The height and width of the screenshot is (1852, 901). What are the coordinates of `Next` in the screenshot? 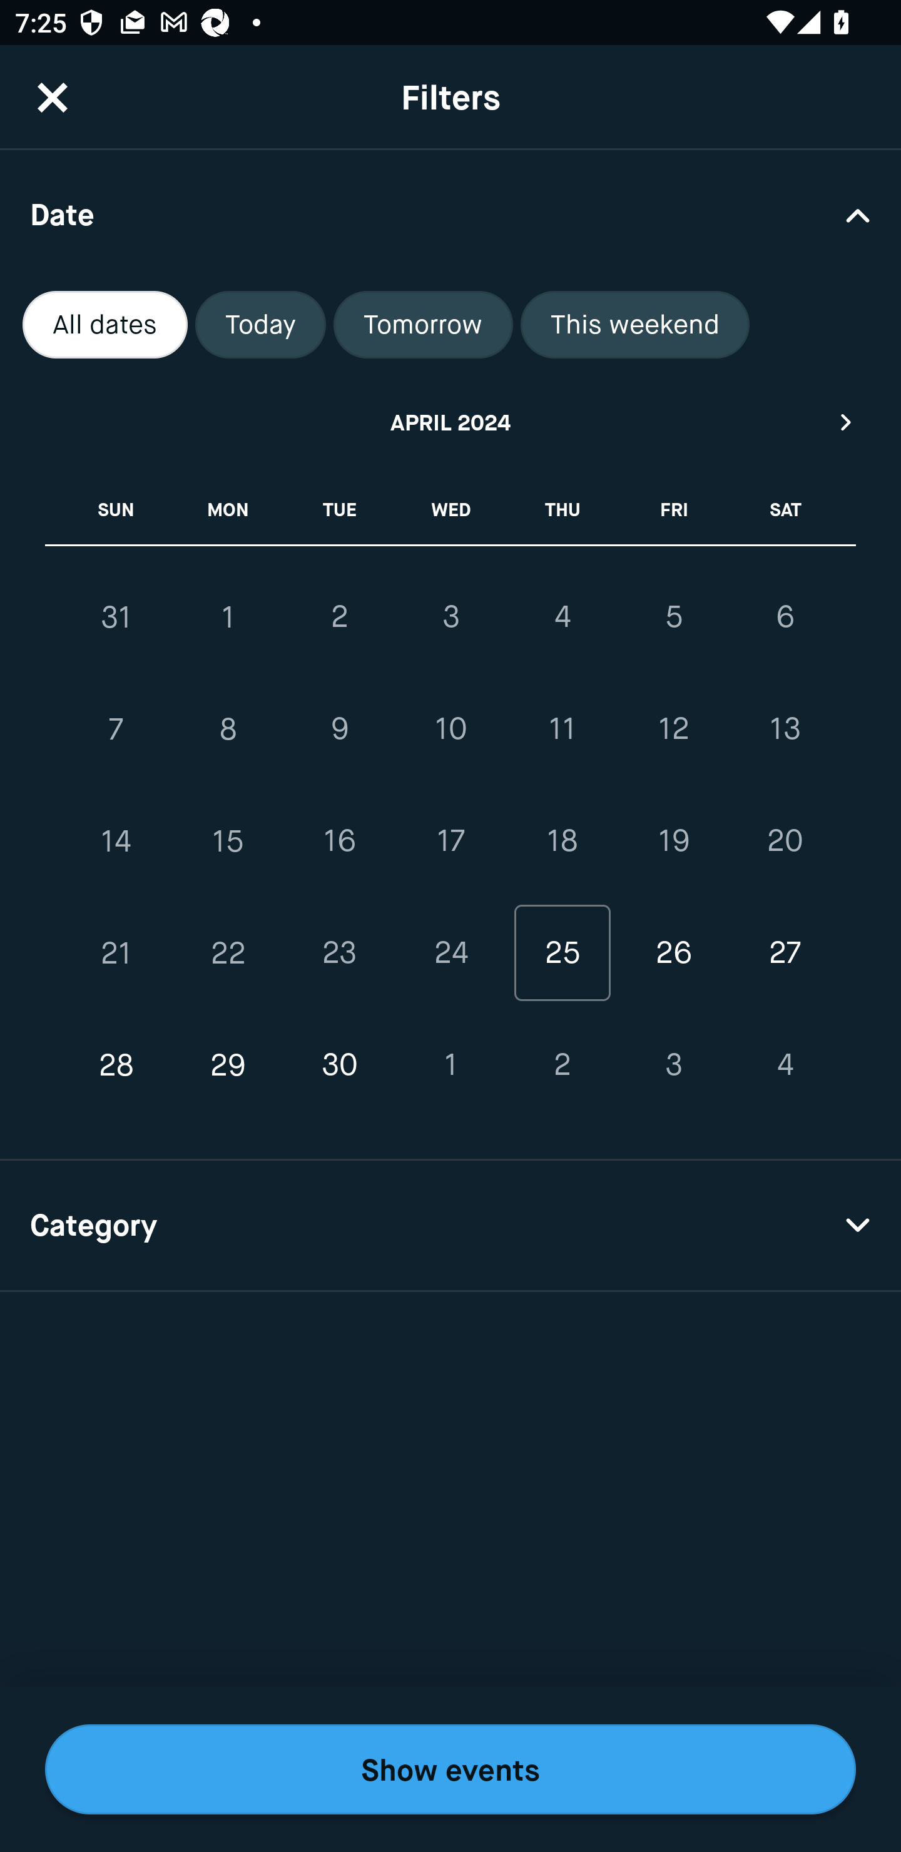 It's located at (847, 422).